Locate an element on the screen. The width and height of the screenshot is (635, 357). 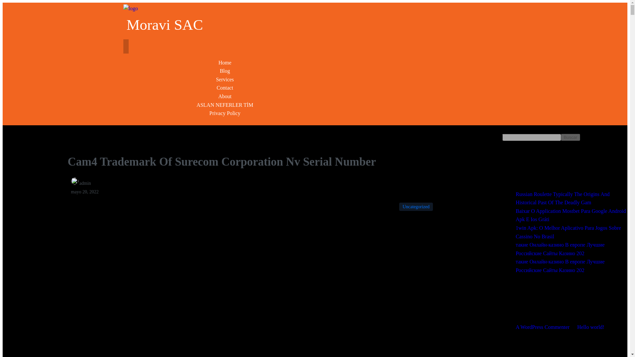
About is located at coordinates (225, 96).